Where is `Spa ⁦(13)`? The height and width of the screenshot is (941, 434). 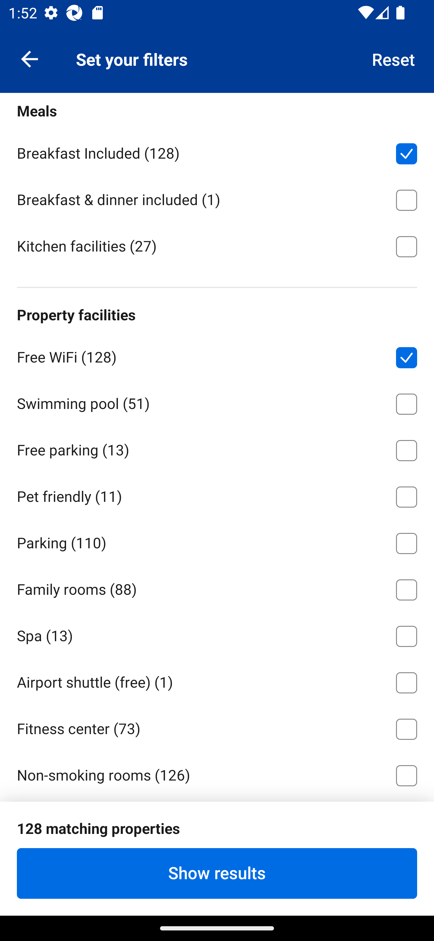 Spa ⁦(13) is located at coordinates (217, 634).